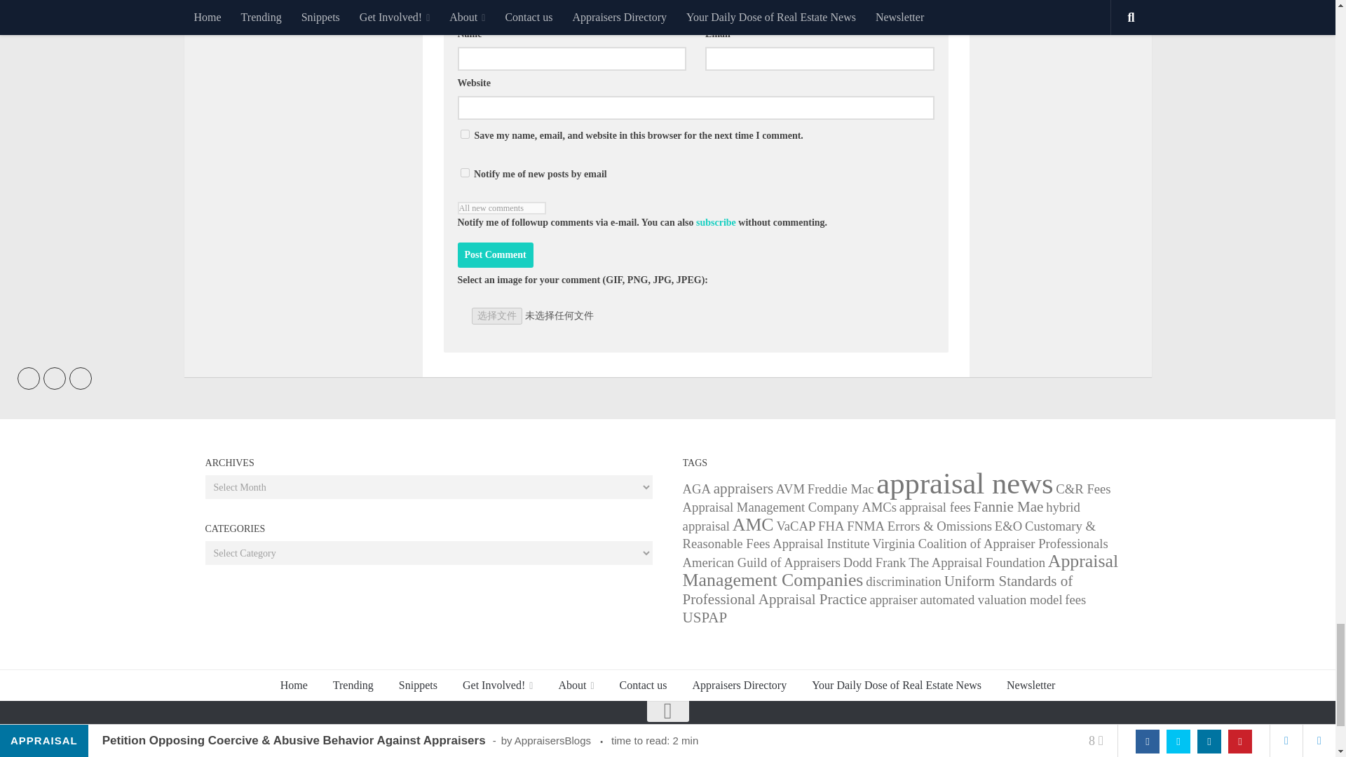 The width and height of the screenshot is (1346, 757). What do you see at coordinates (464, 133) in the screenshot?
I see `yes` at bounding box center [464, 133].